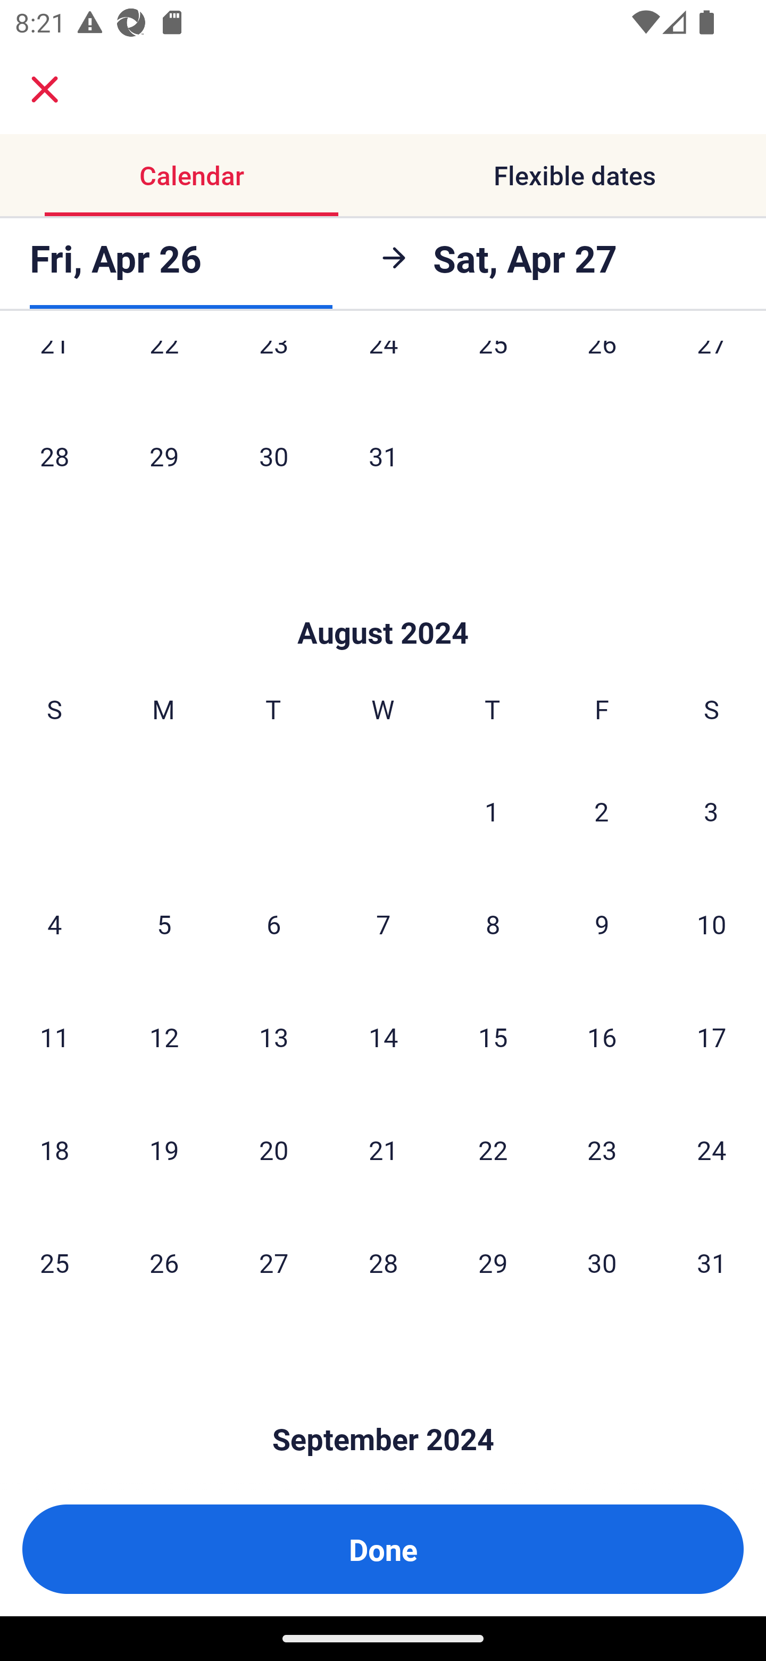 Image resolution: width=766 pixels, height=1661 pixels. What do you see at coordinates (54, 1262) in the screenshot?
I see `25 Sunday, August 25, 2024` at bounding box center [54, 1262].